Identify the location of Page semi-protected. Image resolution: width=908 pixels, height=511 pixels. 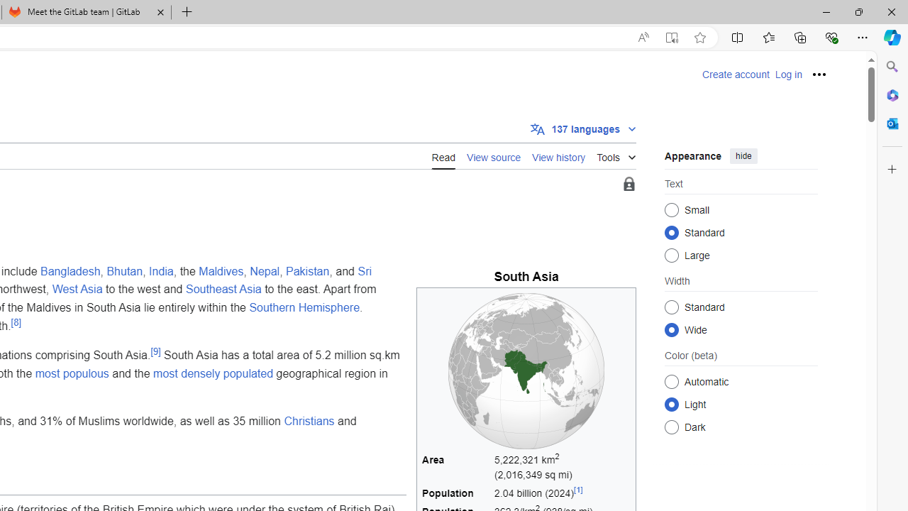
(629, 185).